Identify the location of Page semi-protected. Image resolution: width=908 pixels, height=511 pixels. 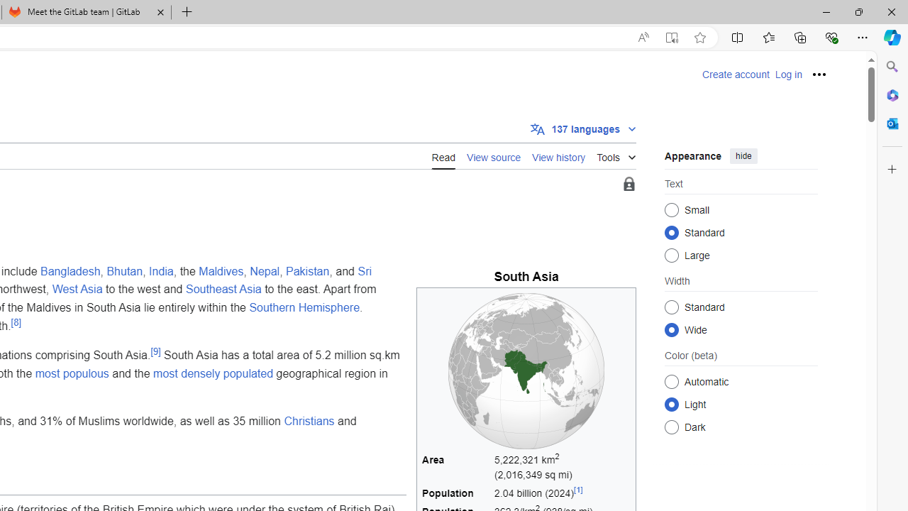
(629, 185).